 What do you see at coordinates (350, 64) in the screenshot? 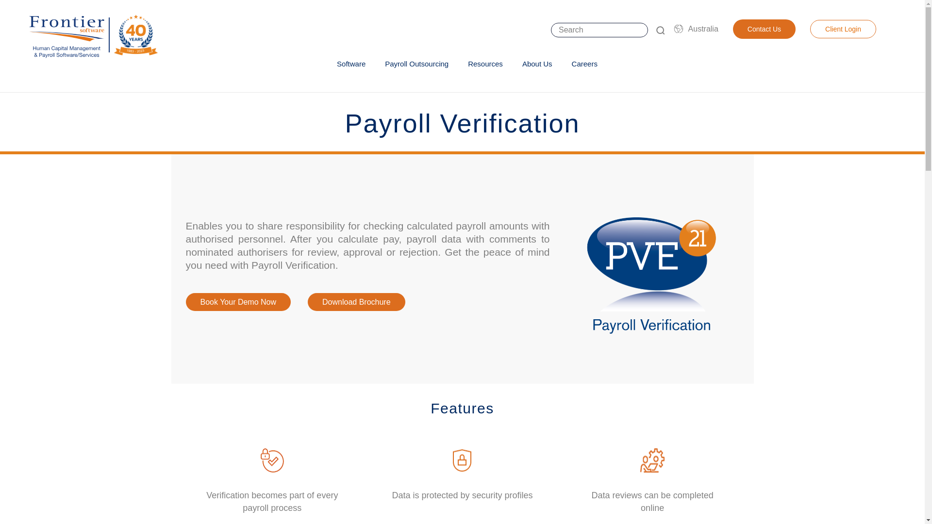
I see `Software` at bounding box center [350, 64].